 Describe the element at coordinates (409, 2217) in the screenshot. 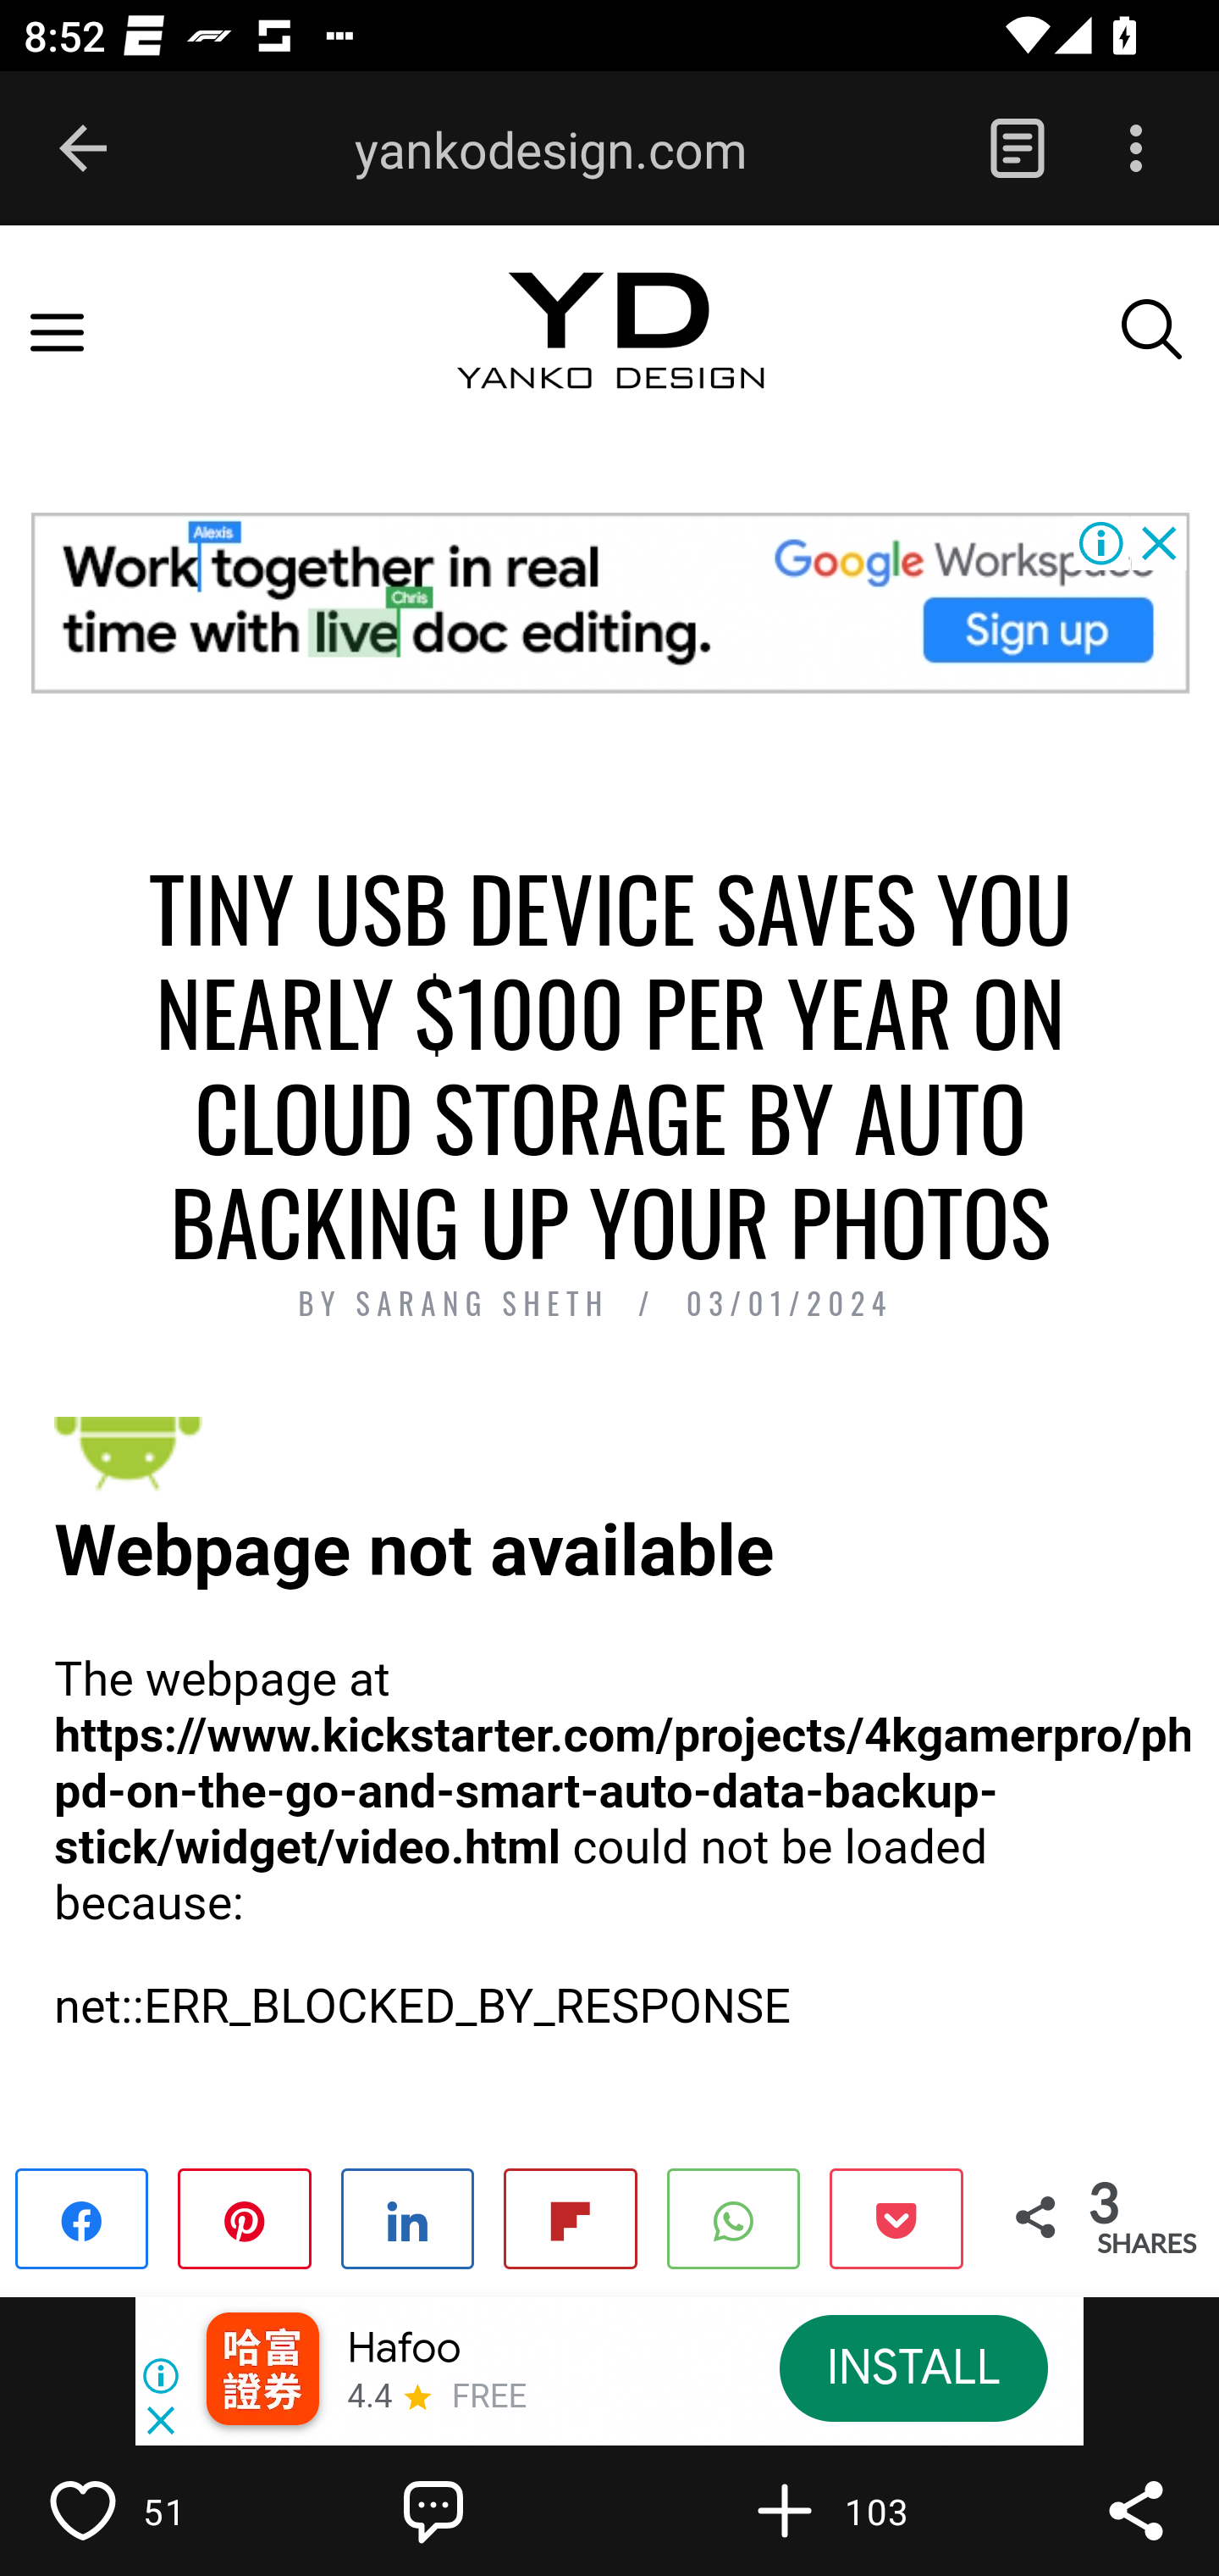

I see `s Share s Share` at that location.